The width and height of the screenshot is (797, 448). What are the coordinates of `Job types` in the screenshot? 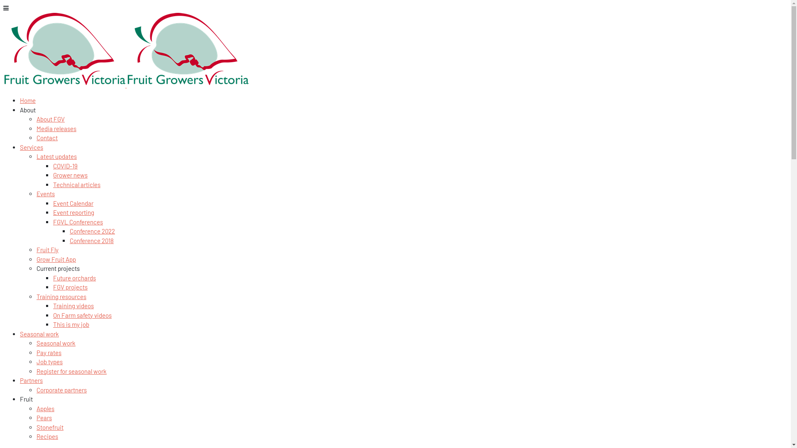 It's located at (50, 362).